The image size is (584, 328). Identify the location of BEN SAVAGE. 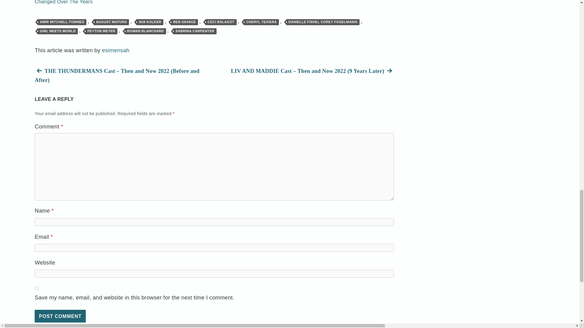
(184, 22).